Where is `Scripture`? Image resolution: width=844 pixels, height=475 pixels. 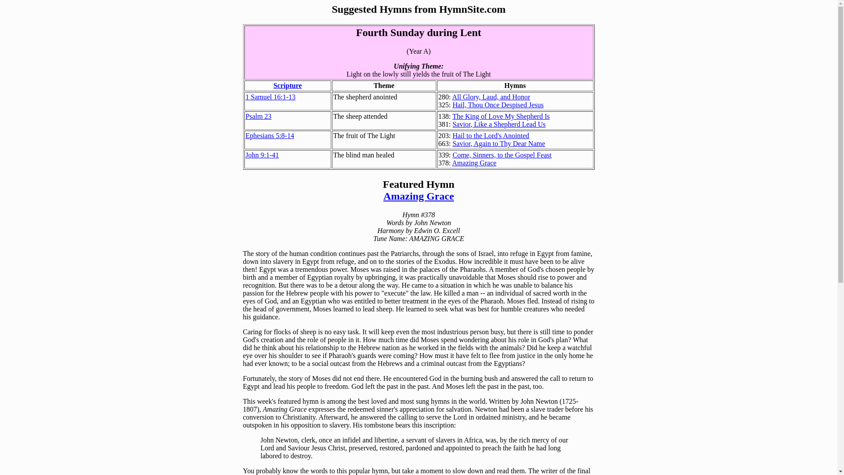 Scripture is located at coordinates (287, 85).